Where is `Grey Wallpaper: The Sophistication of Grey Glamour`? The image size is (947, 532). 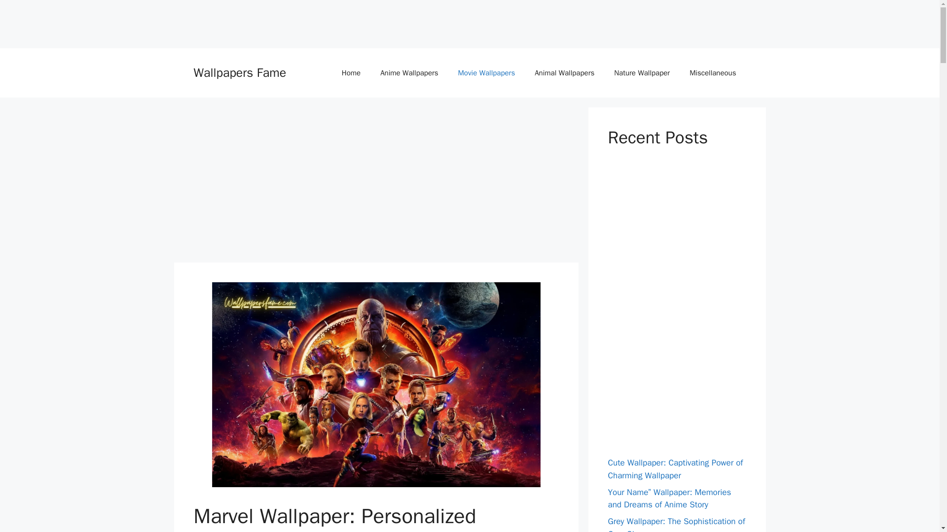
Grey Wallpaper: The Sophistication of Grey Glamour is located at coordinates (676, 524).